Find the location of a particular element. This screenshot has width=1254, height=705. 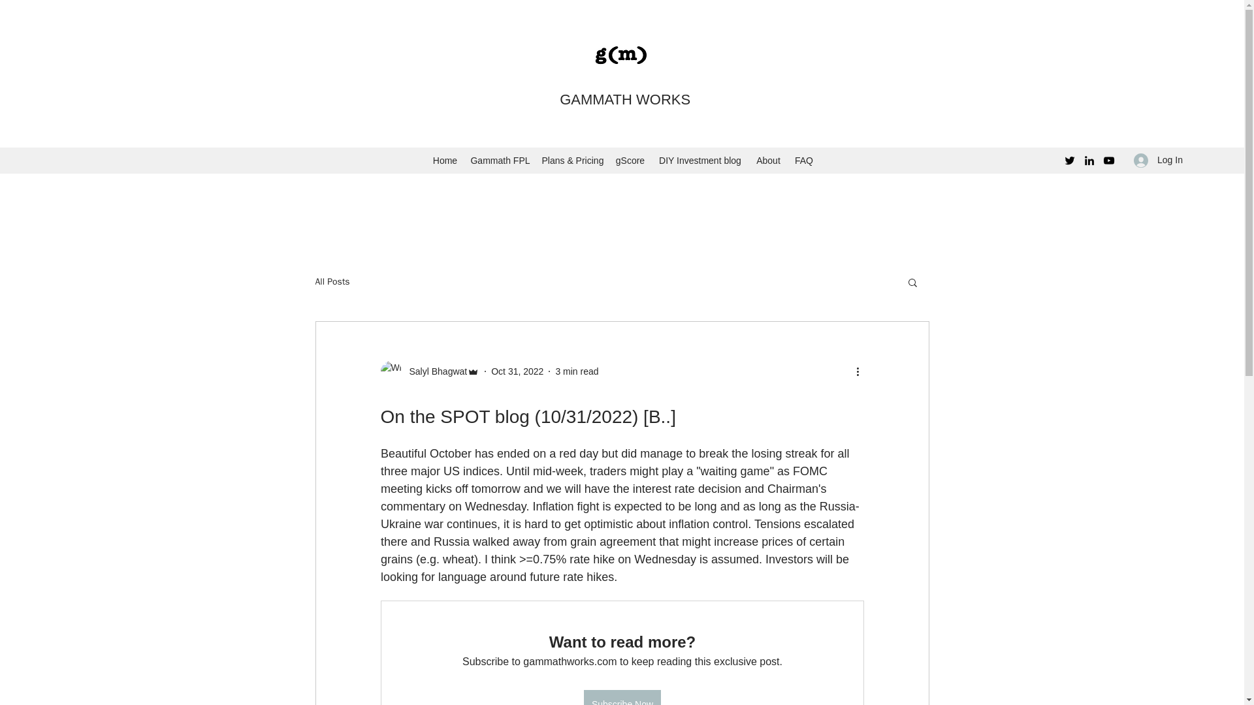

gScore is located at coordinates (630, 161).